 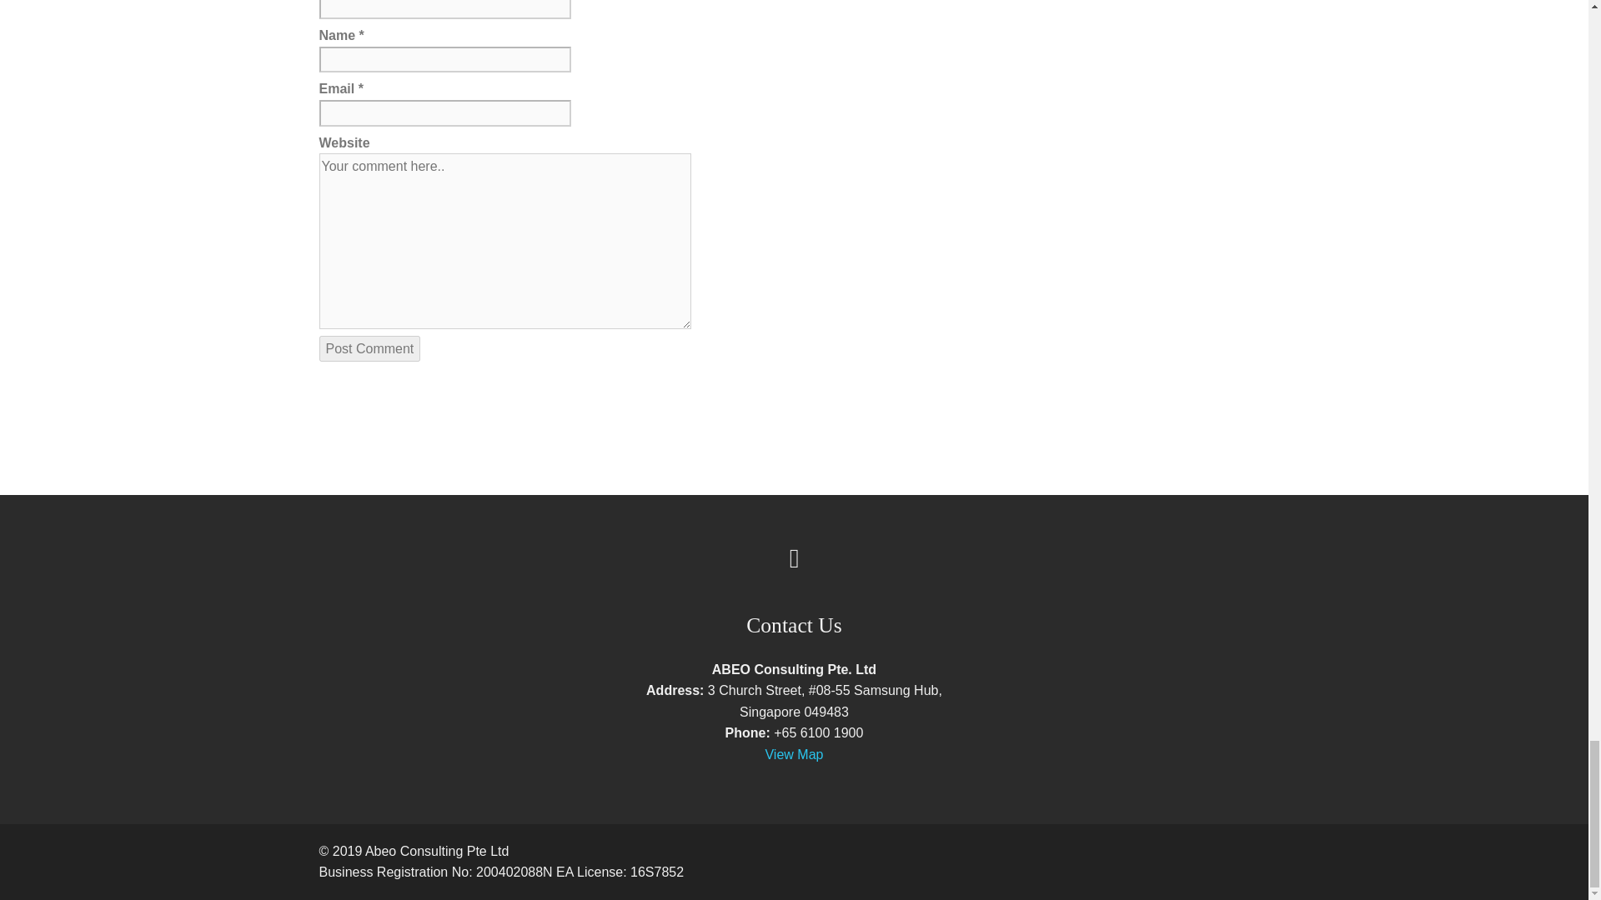 I want to click on Post Comment, so click(x=369, y=348).